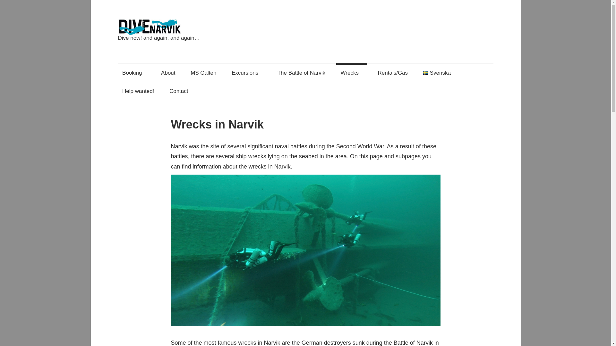 The height and width of the screenshot is (346, 616). Describe the element at coordinates (134, 72) in the screenshot. I see `Booking` at that location.